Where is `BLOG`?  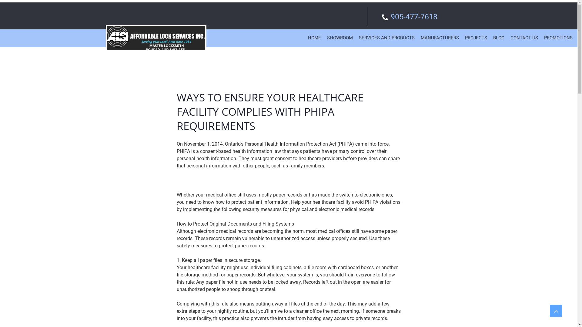
BLOG is located at coordinates (499, 38).